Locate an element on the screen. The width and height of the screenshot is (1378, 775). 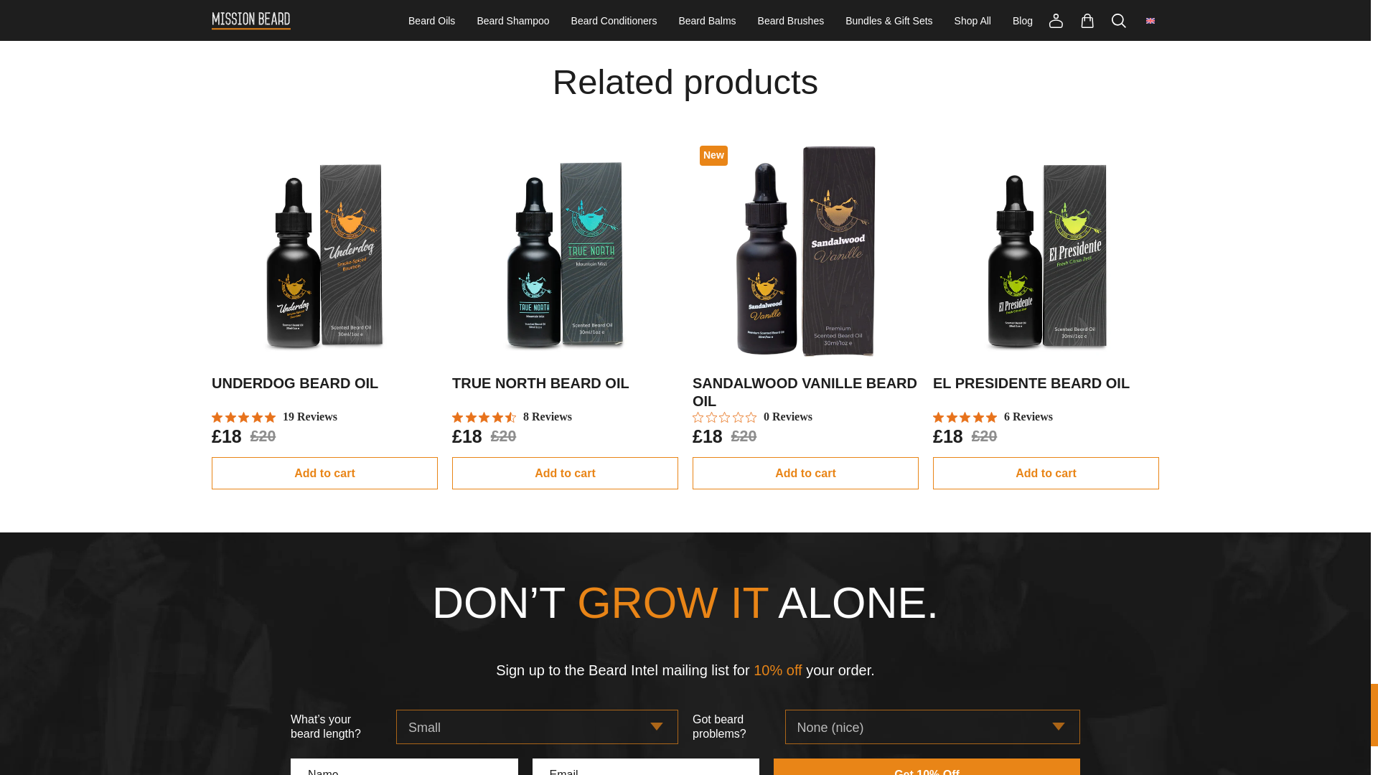
TRUE NORTH BEARD OIL is located at coordinates (540, 383).